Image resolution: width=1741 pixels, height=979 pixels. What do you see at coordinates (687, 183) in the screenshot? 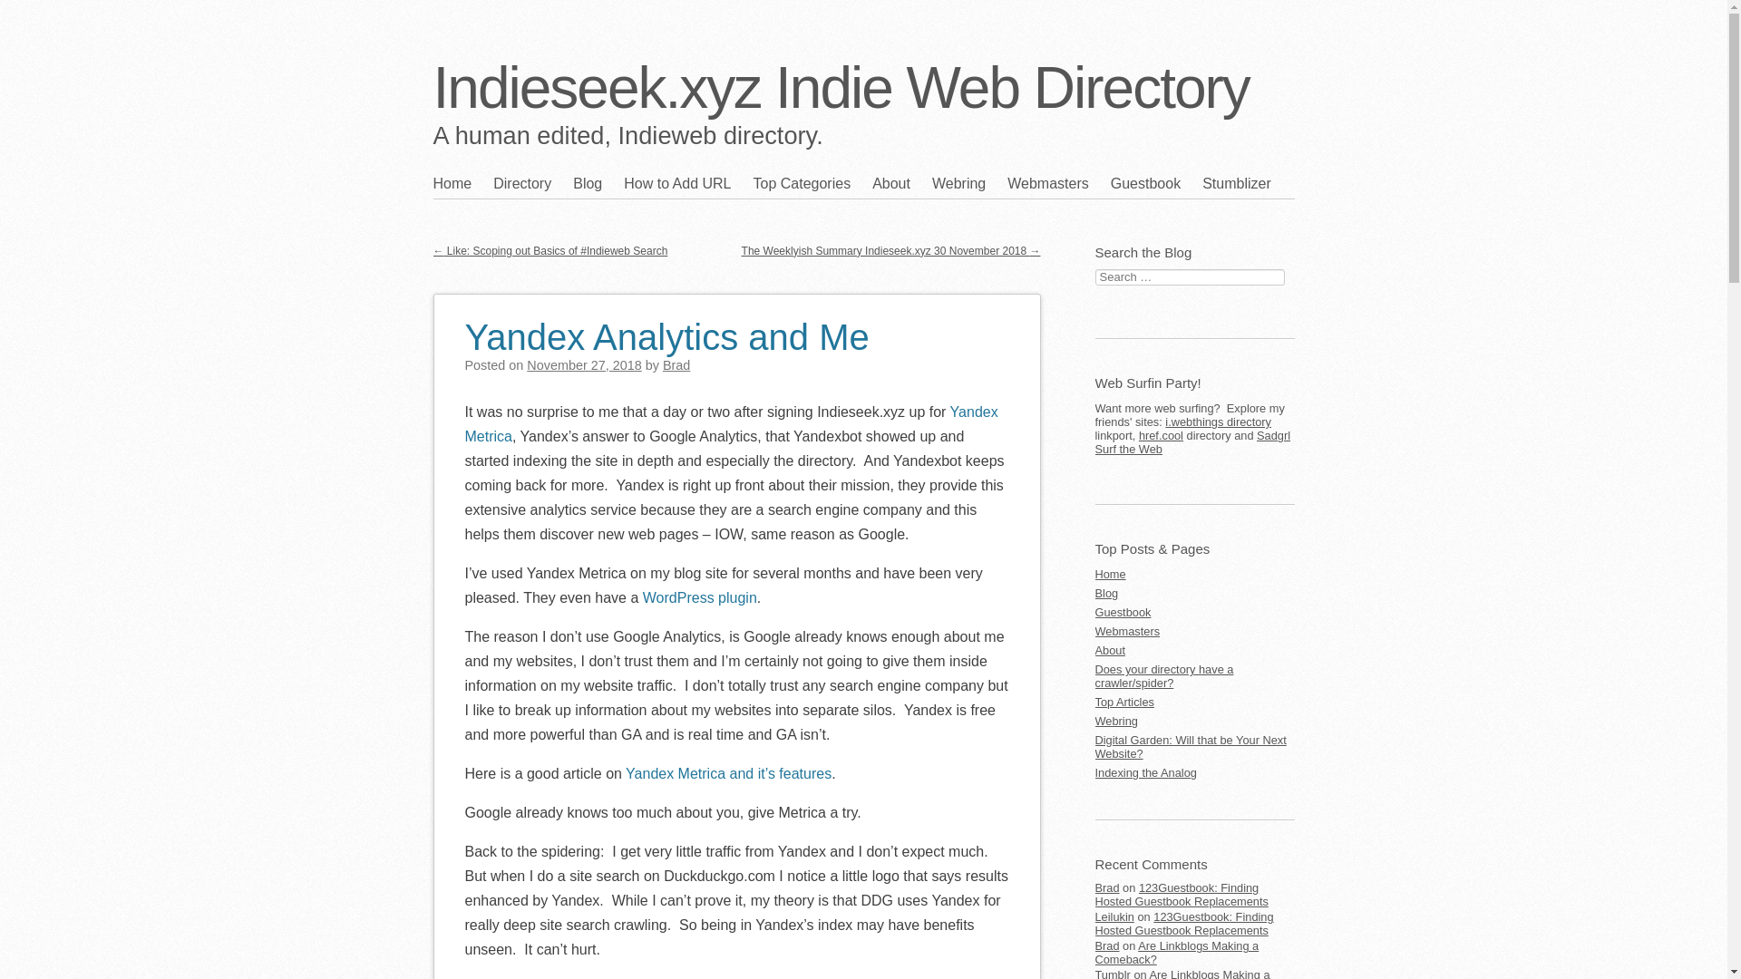
I see `How to Add URL` at bounding box center [687, 183].